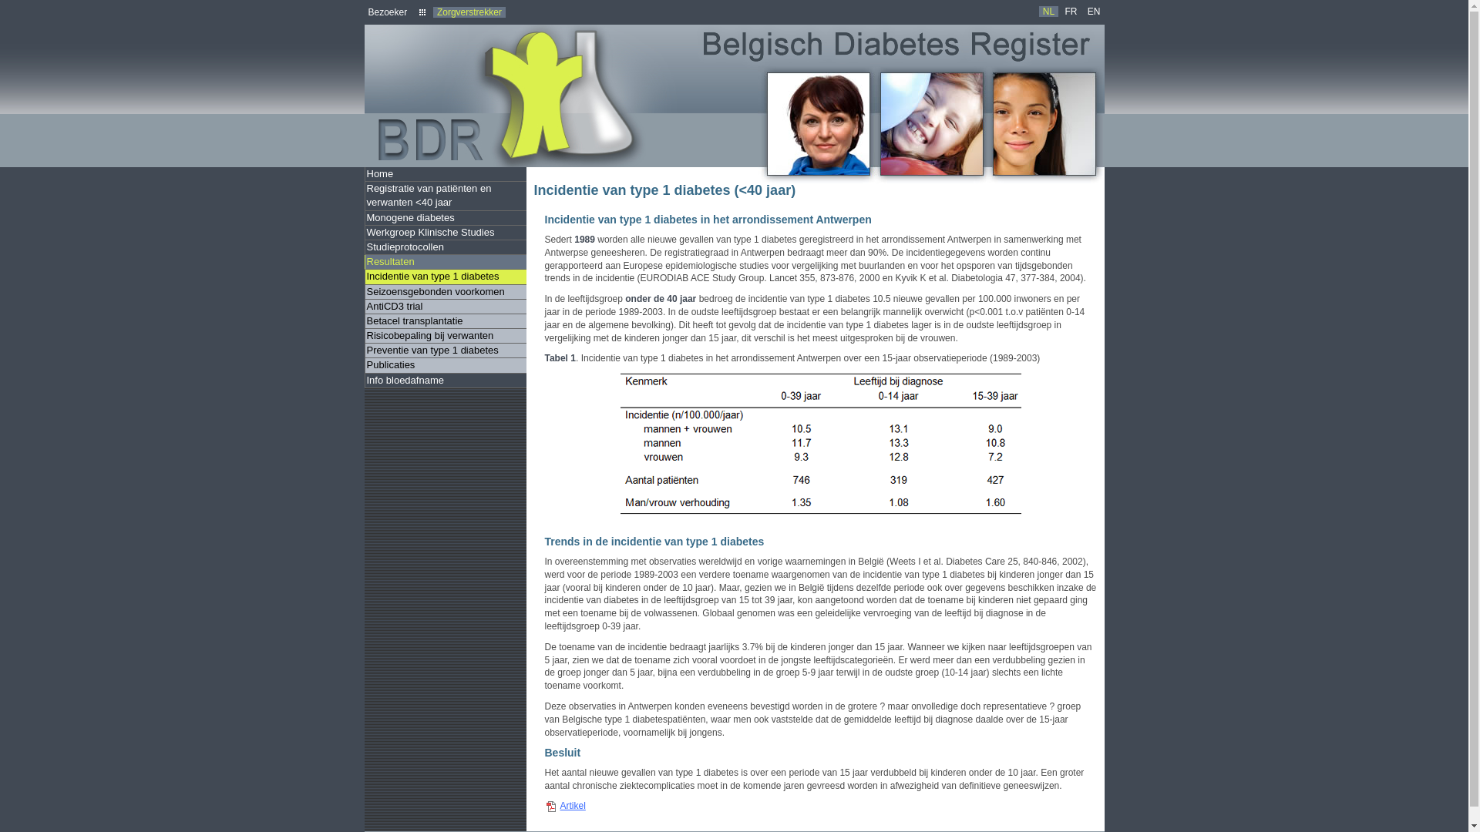  Describe the element at coordinates (445, 219) in the screenshot. I see `Monogene diabetes` at that location.